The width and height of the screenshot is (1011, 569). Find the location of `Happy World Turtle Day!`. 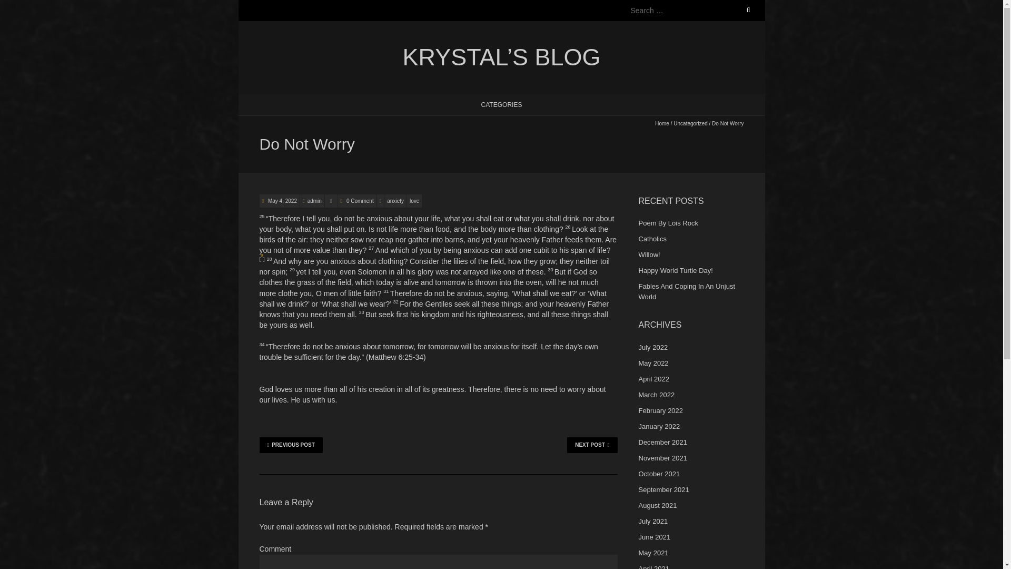

Happy World Turtle Day! is located at coordinates (675, 270).